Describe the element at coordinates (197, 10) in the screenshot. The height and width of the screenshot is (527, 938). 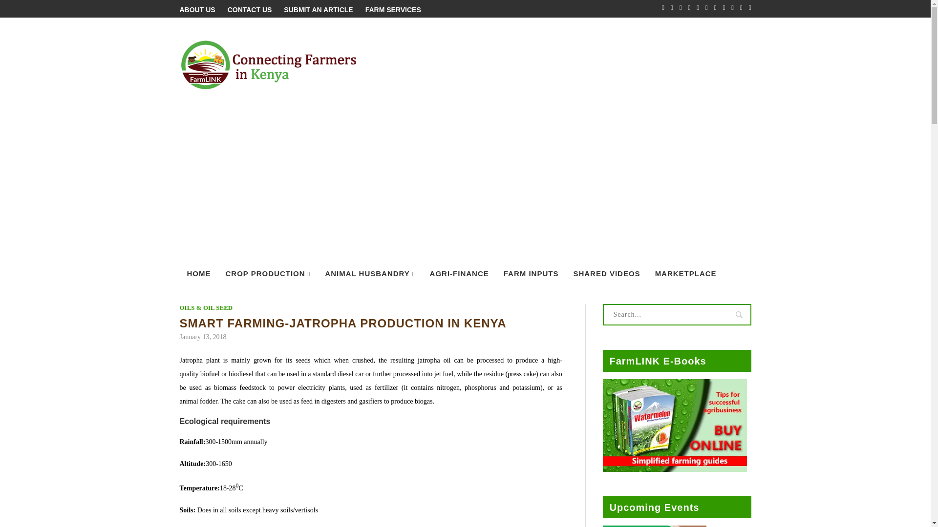
I see `ABOUT US` at that location.